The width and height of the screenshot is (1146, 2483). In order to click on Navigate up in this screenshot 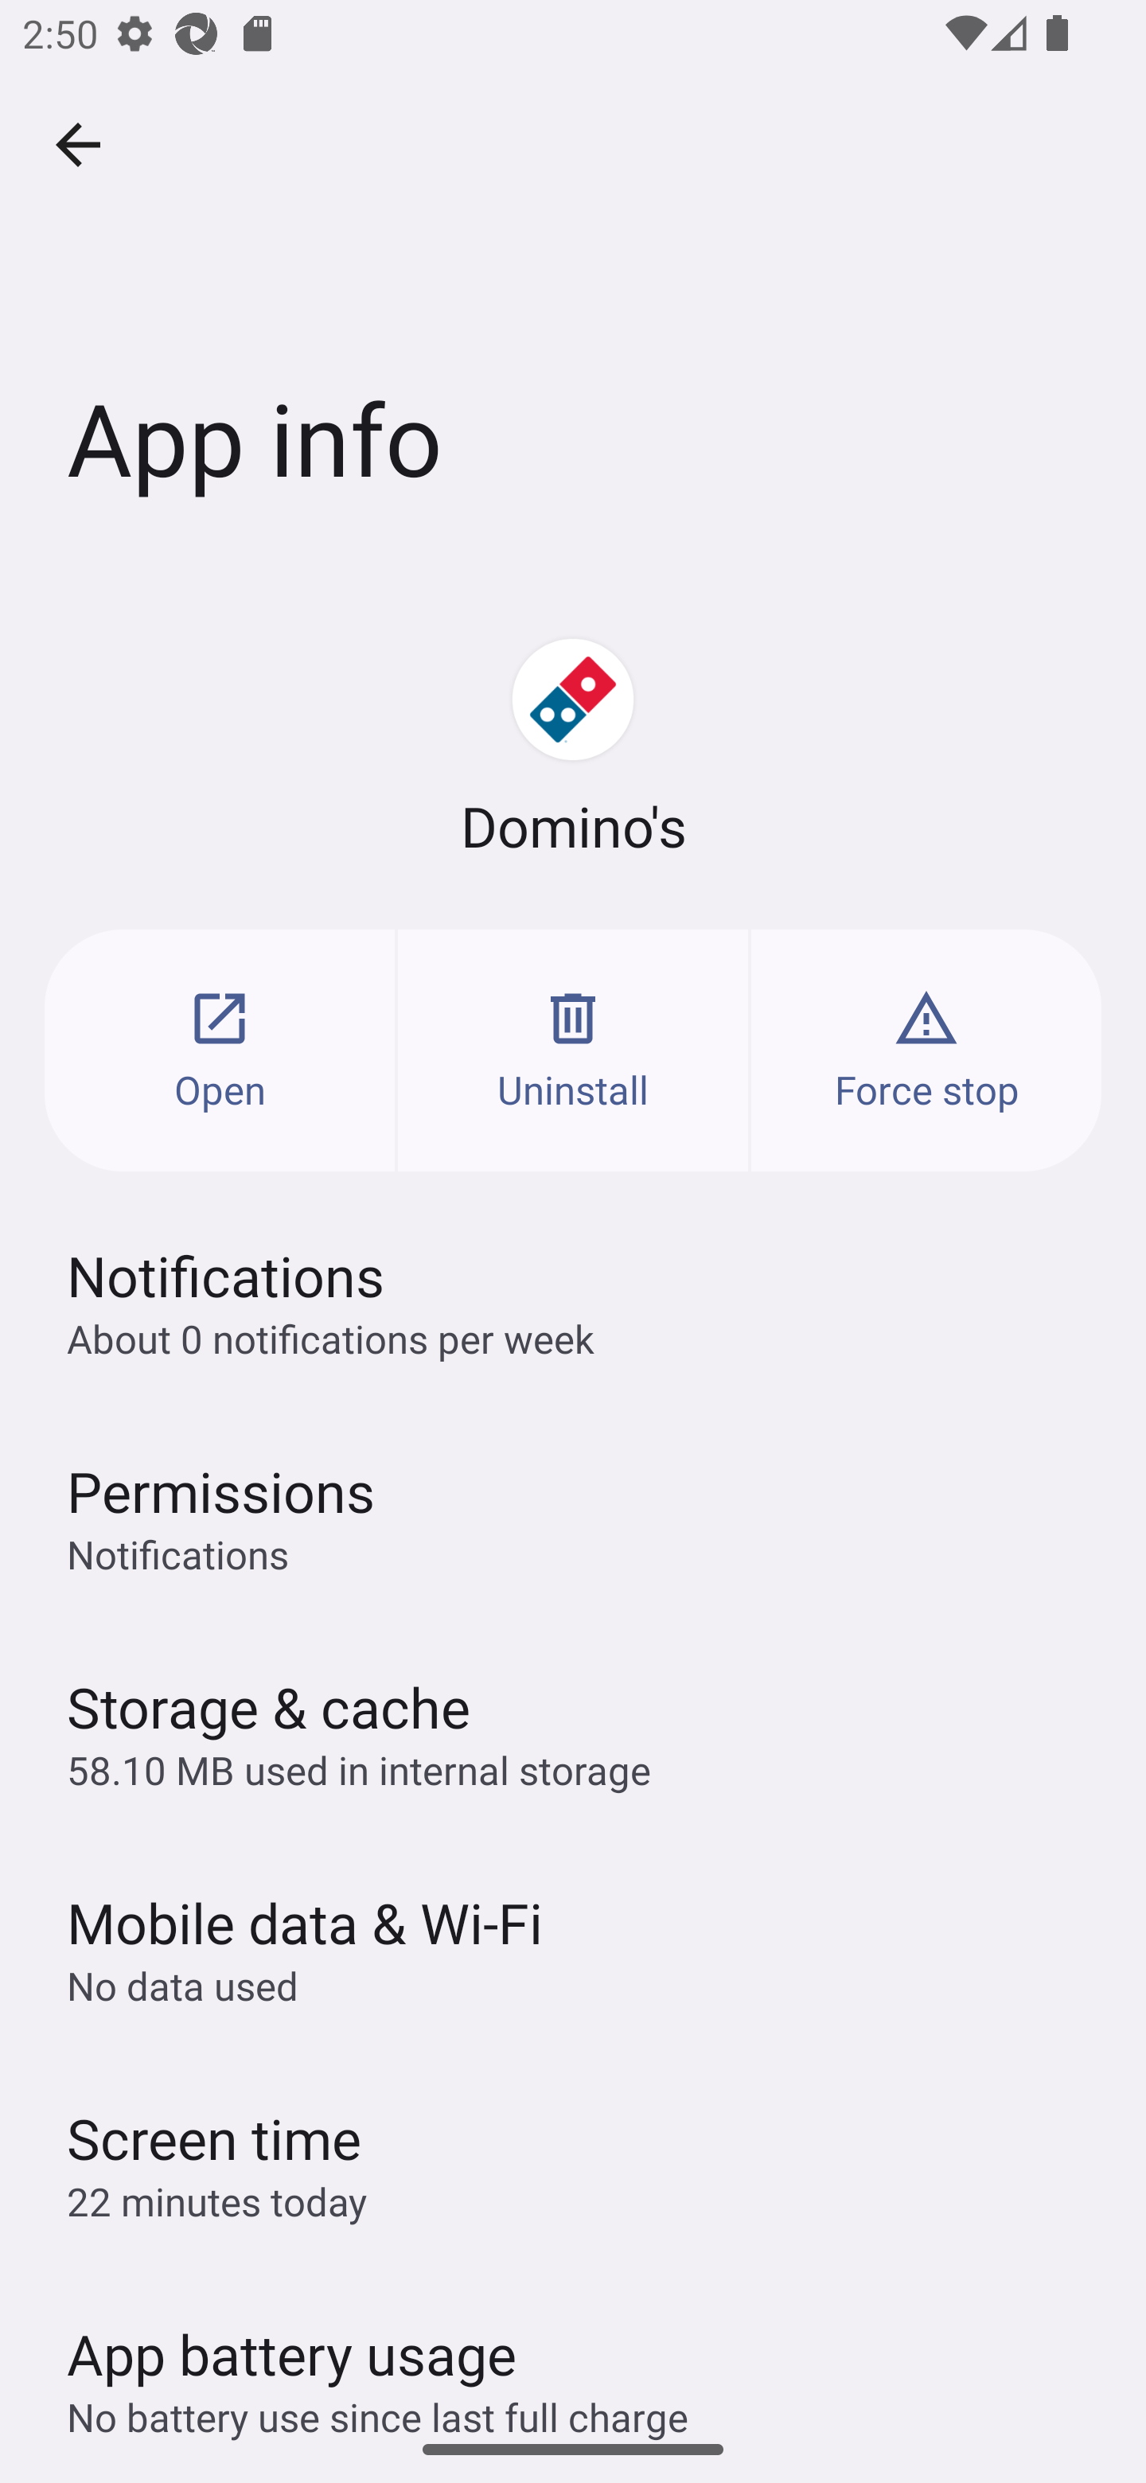, I will do `click(78, 145)`.